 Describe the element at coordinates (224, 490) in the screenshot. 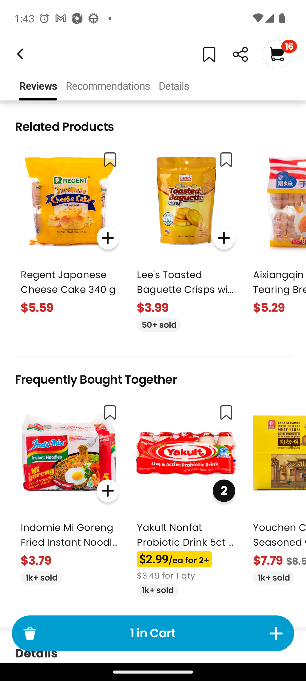

I see `2` at that location.